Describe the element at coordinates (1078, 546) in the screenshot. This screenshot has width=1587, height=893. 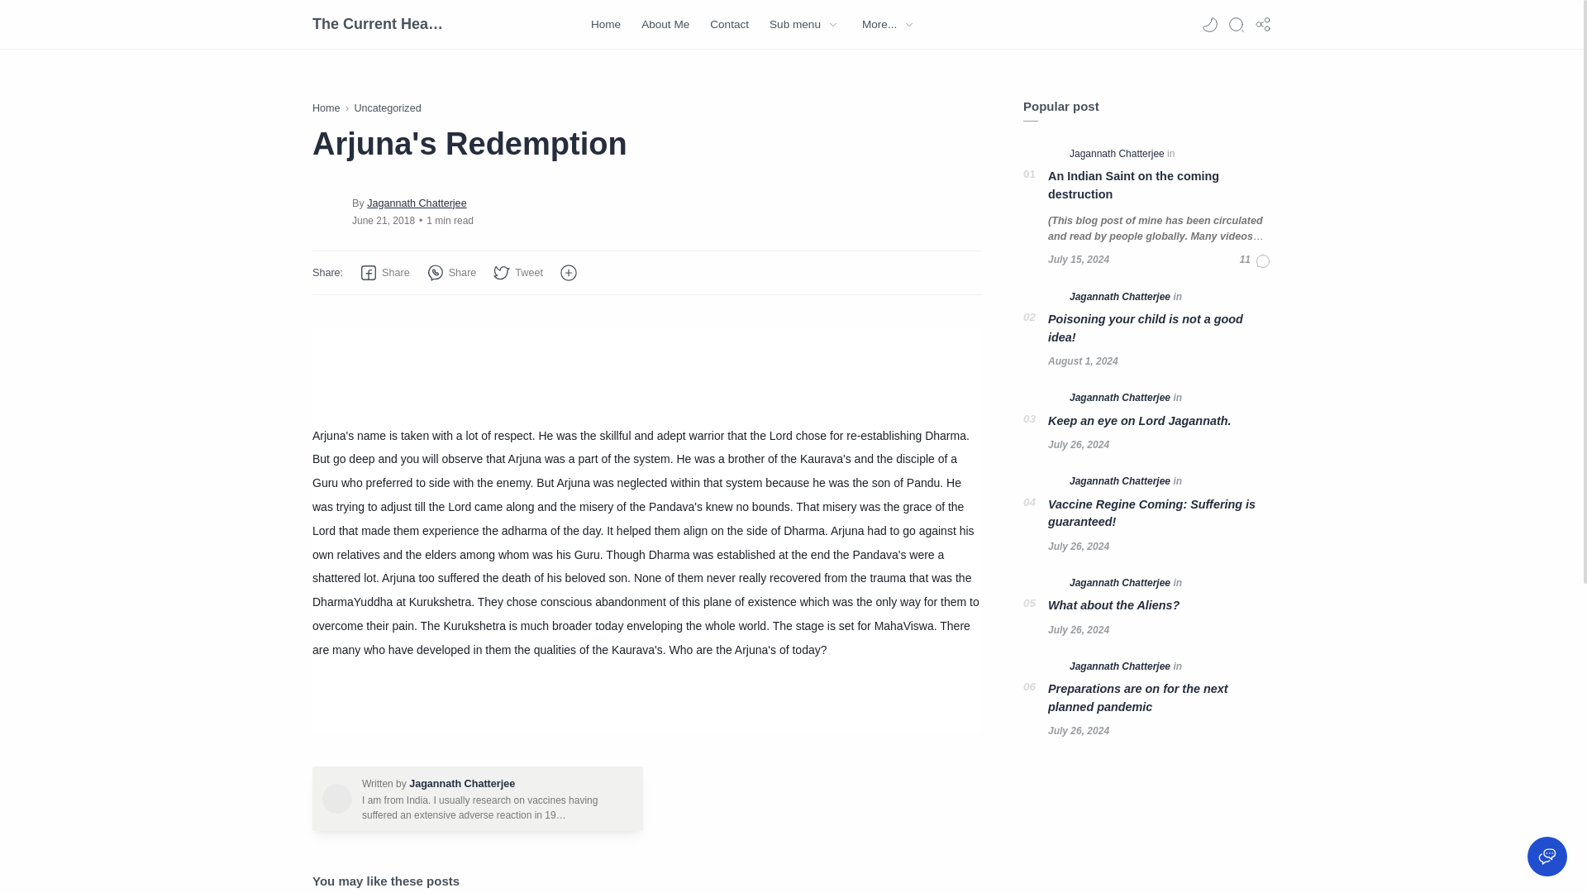
I see `Published: July 26, 2024` at that location.